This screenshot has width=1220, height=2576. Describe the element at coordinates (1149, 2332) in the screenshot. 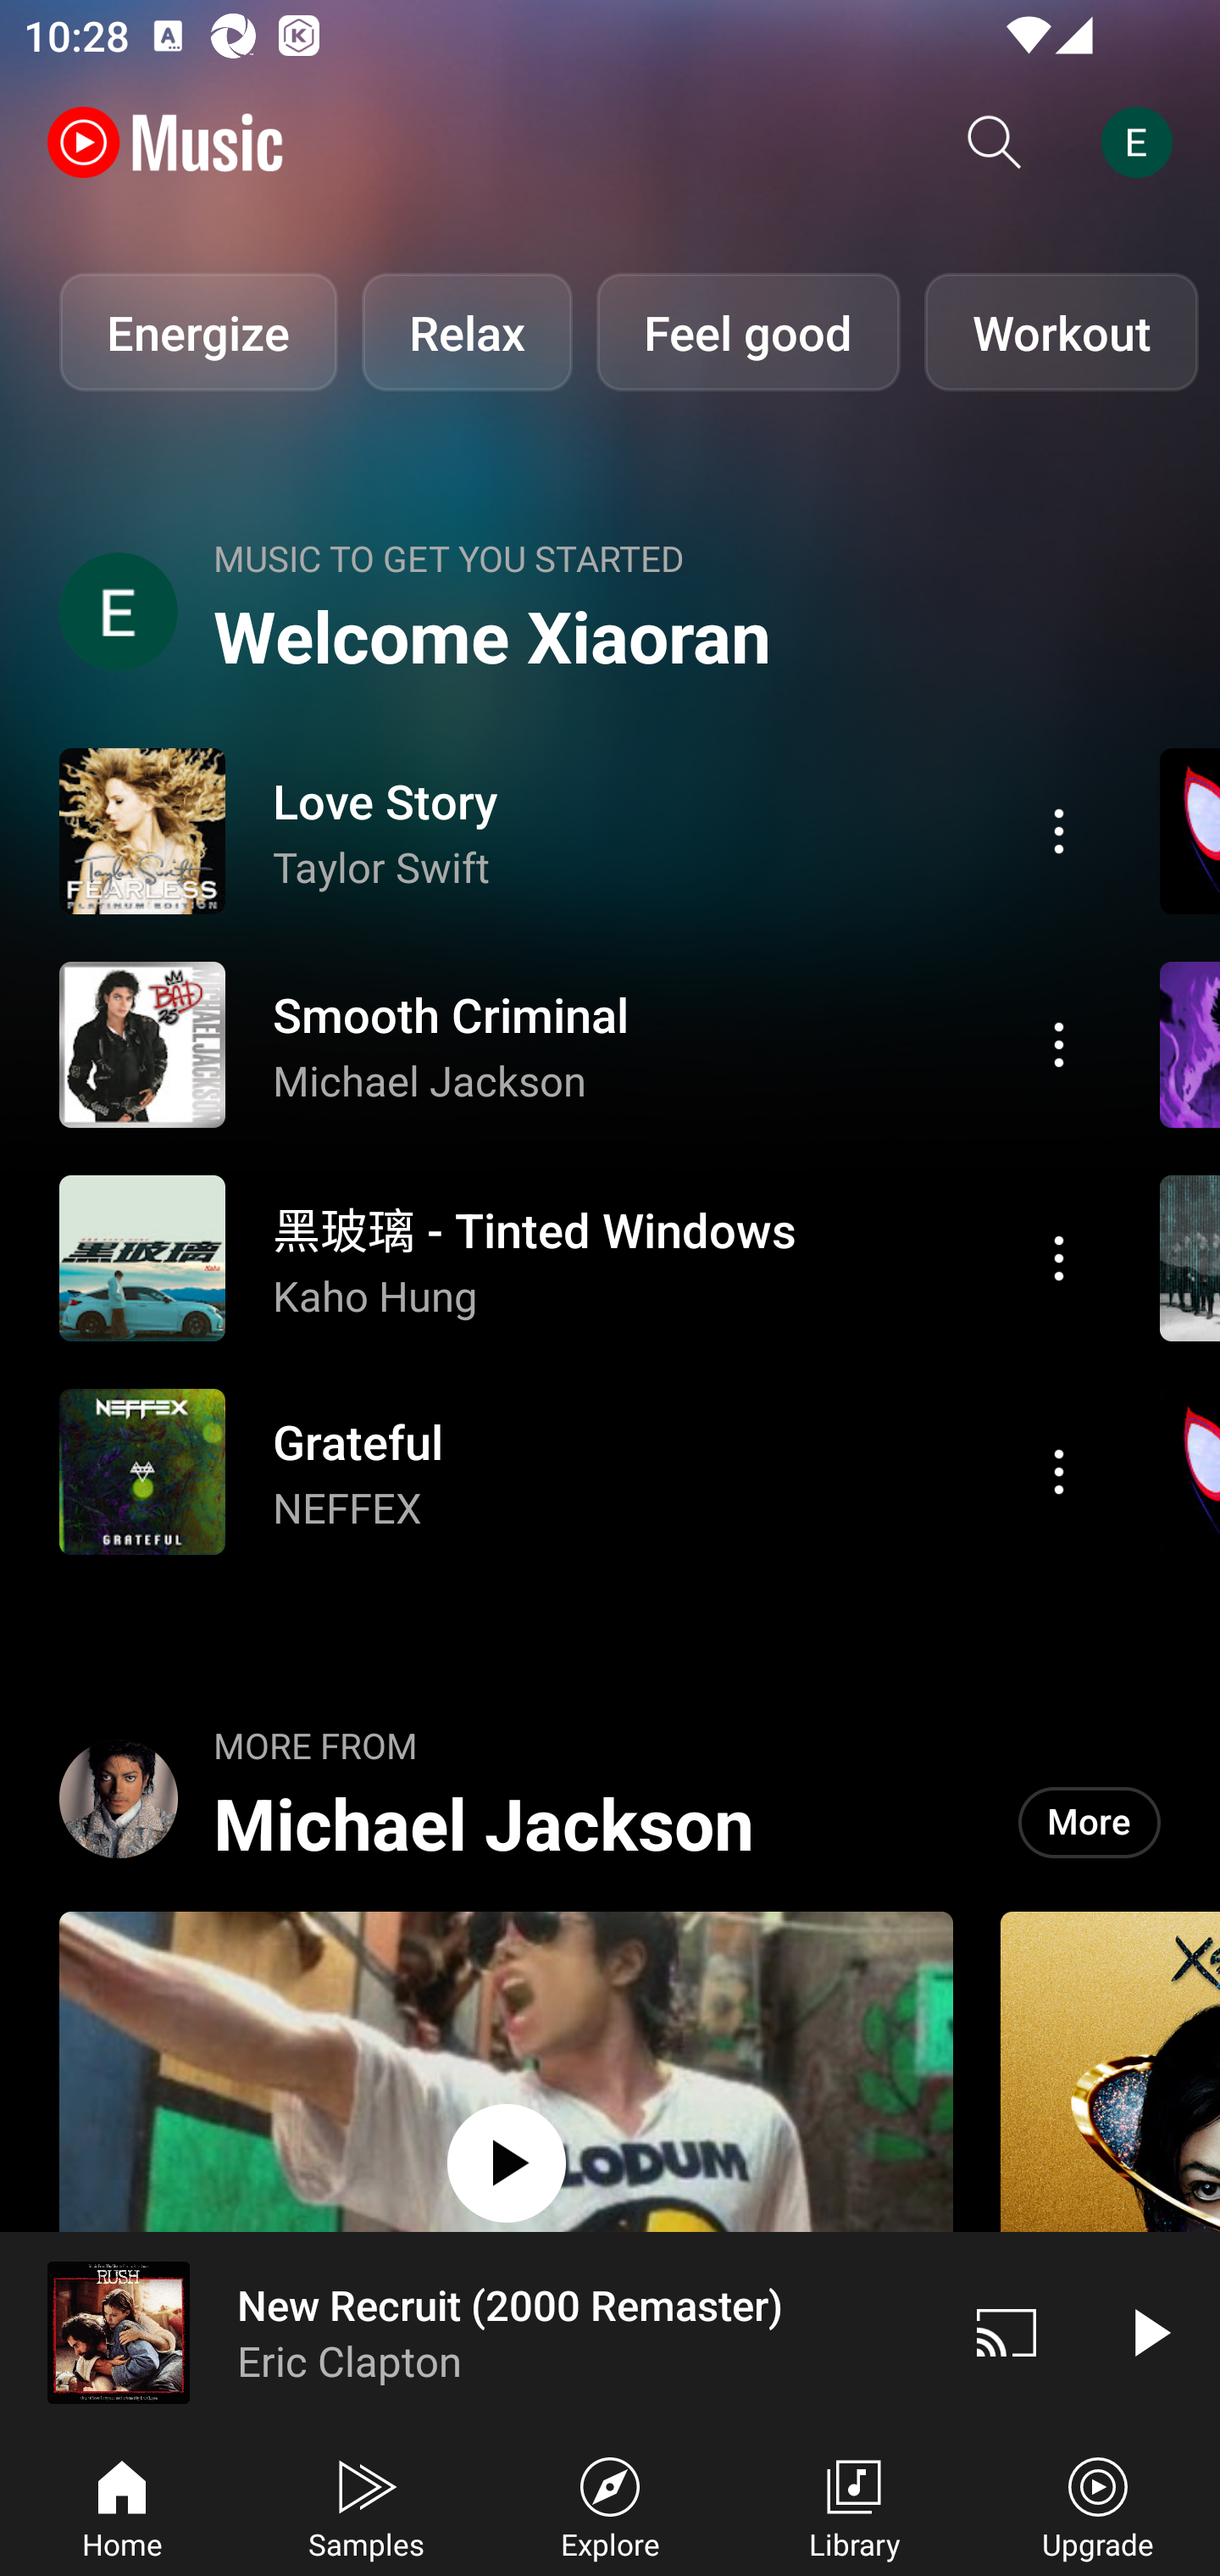

I see `Play video` at that location.